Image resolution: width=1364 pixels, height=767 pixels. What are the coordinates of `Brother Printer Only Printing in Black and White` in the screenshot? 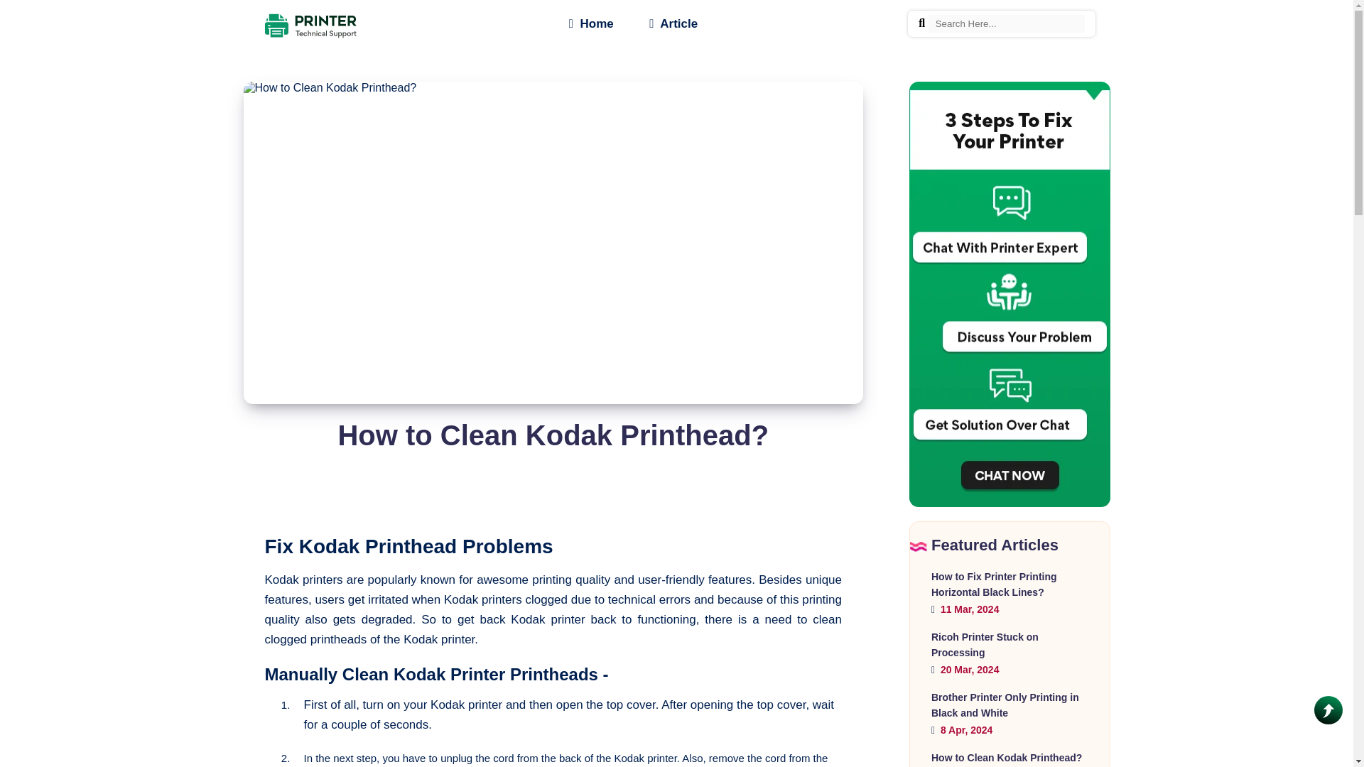 It's located at (1005, 705).